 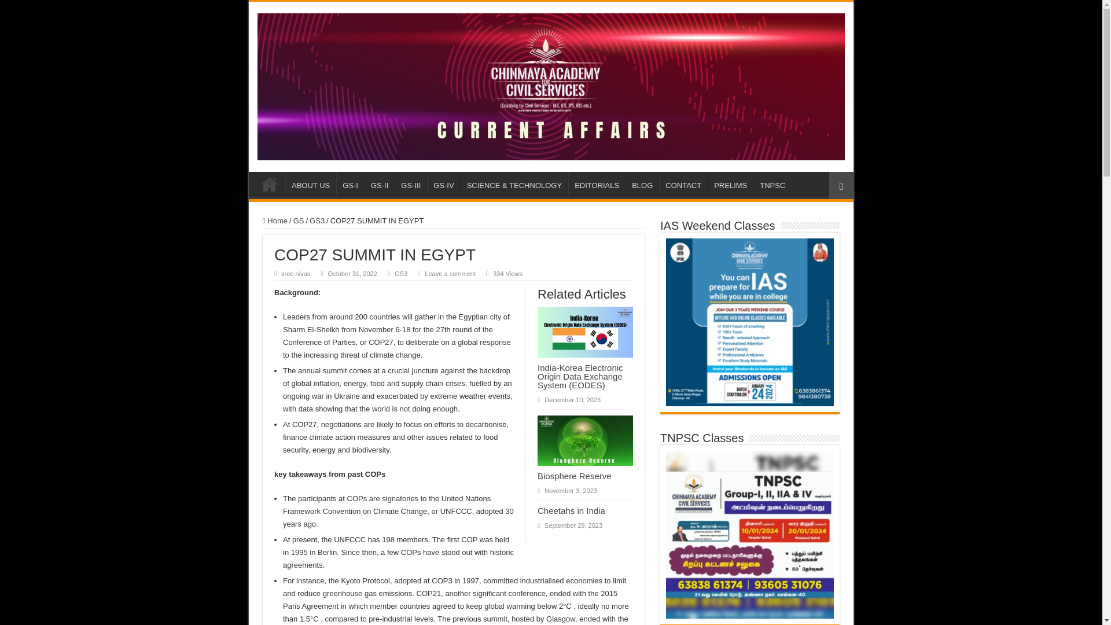 I want to click on BLOG, so click(x=642, y=184).